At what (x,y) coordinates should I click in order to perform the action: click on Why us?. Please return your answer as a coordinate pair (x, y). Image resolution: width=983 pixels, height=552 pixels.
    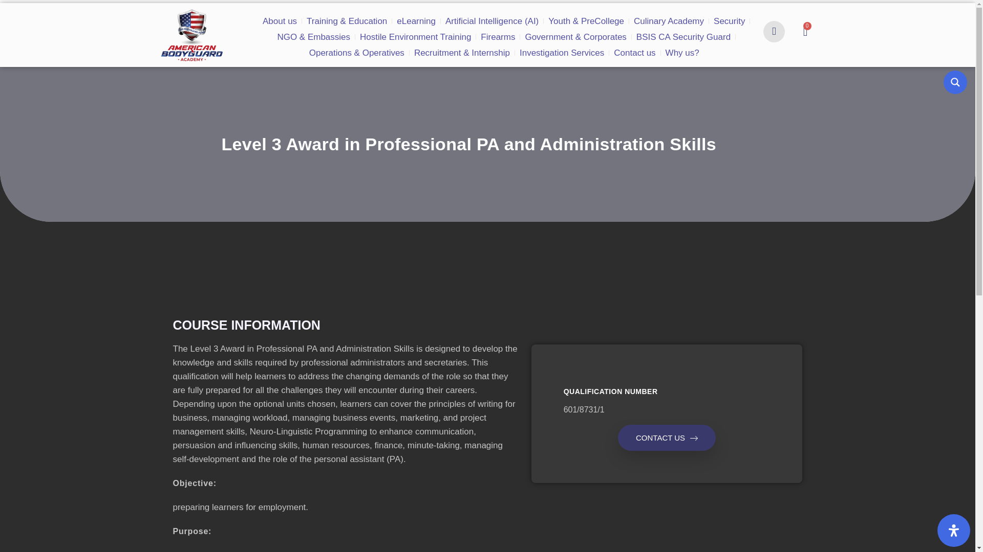
    Looking at the image, I should click on (550, 44).